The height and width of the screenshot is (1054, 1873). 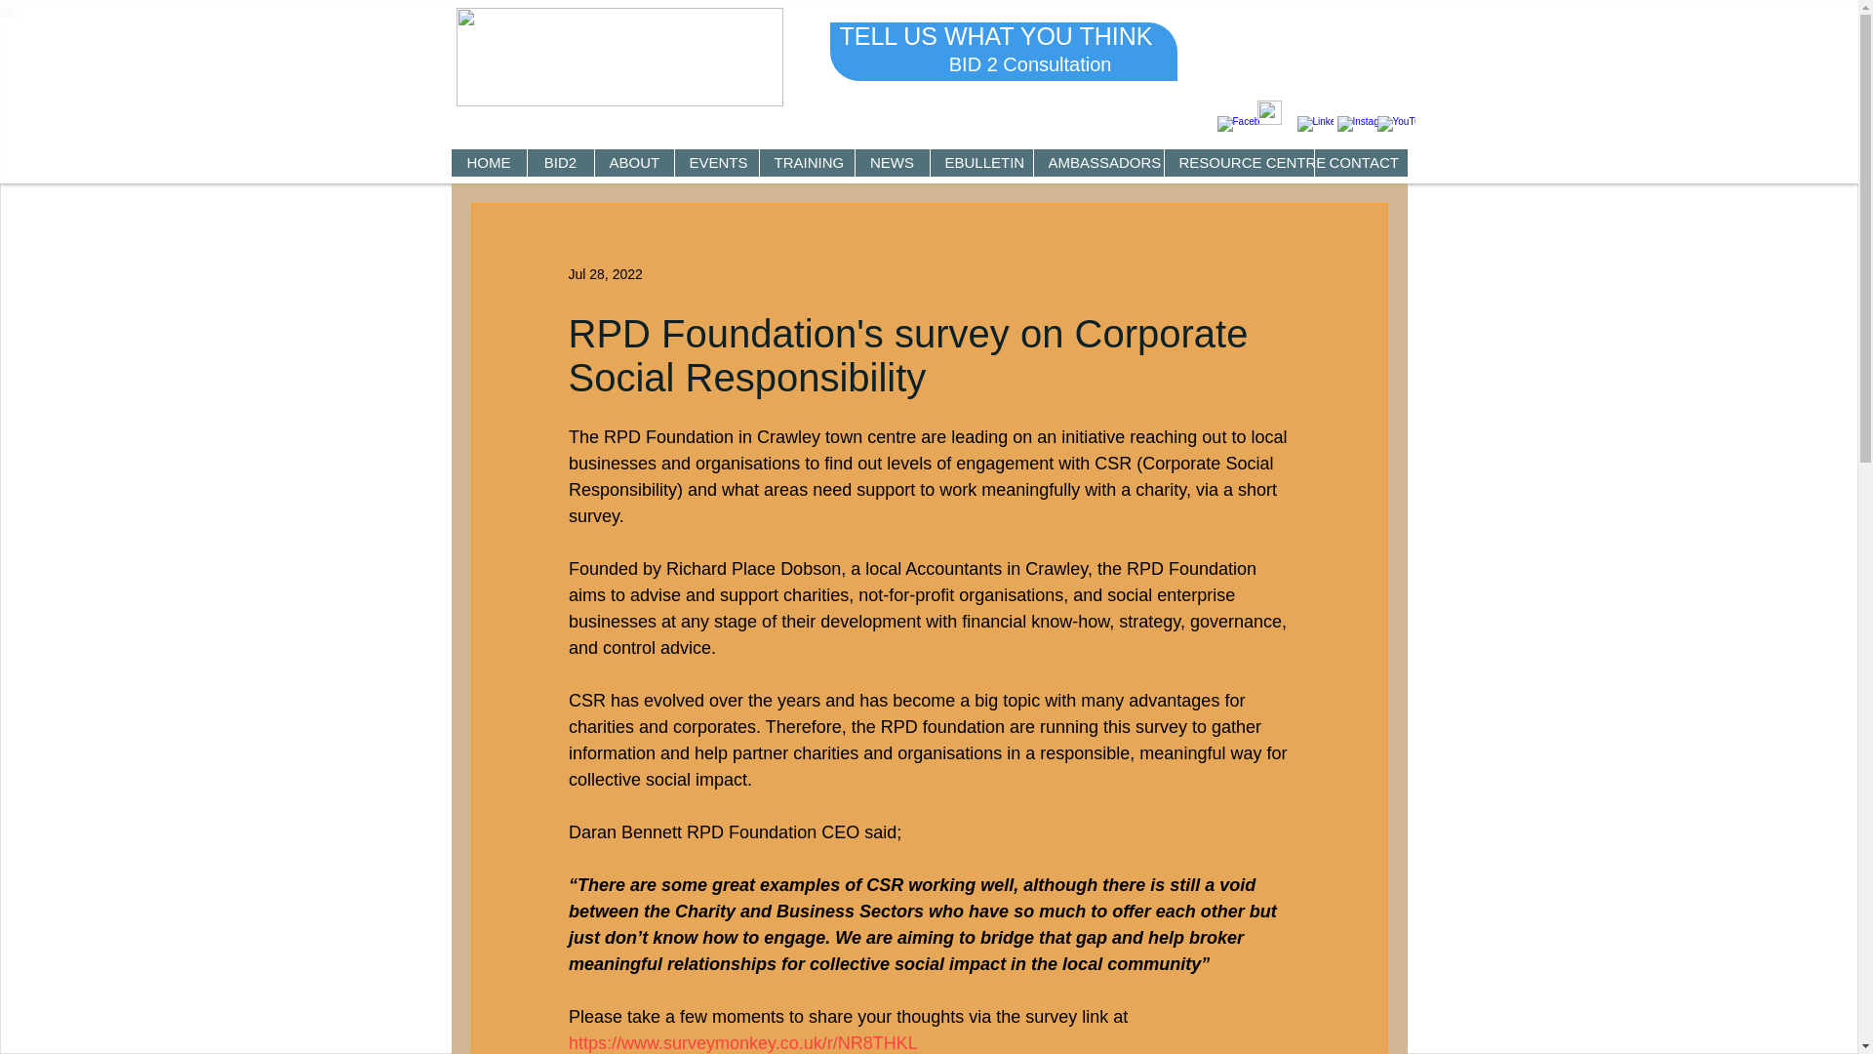 I want to click on TELL US WHAT YOU THINK, so click(x=995, y=35).